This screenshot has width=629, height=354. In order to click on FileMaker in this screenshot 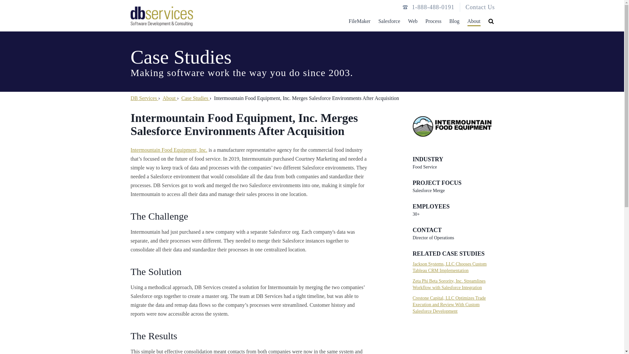, I will do `click(359, 19)`.